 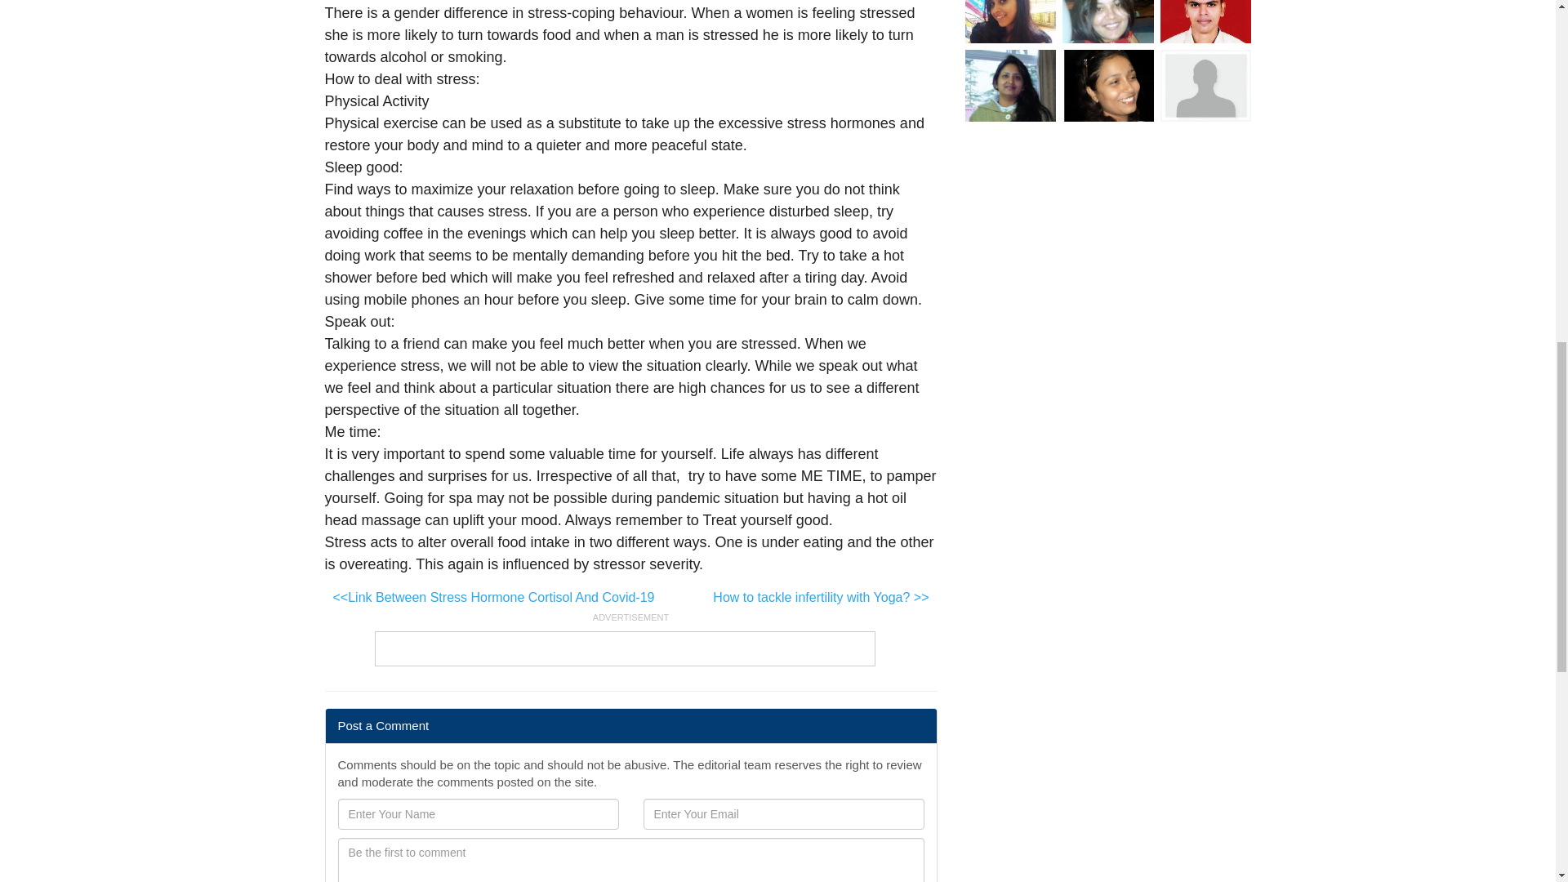 I want to click on How to tackle infertility with Yoga?, so click(x=820, y=598).